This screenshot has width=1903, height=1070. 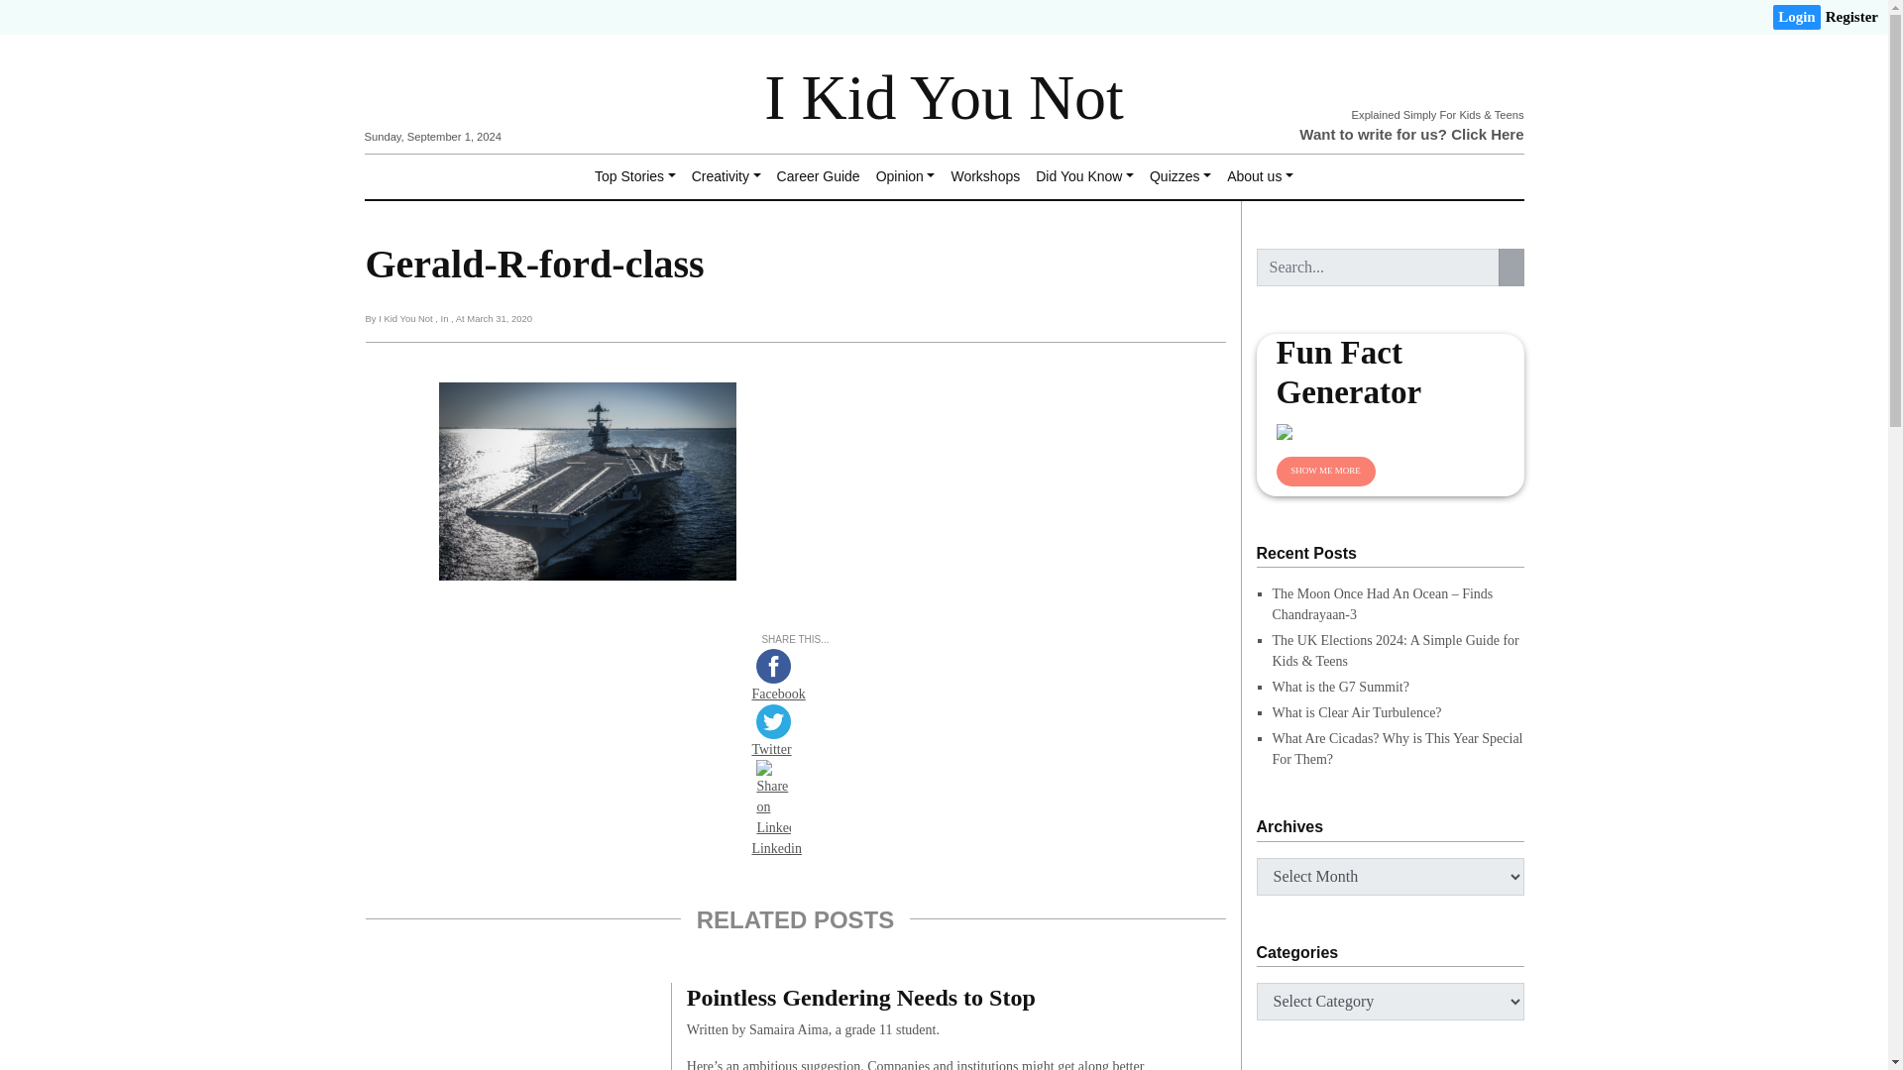 What do you see at coordinates (944, 97) in the screenshot?
I see `I Kid You Not` at bounding box center [944, 97].